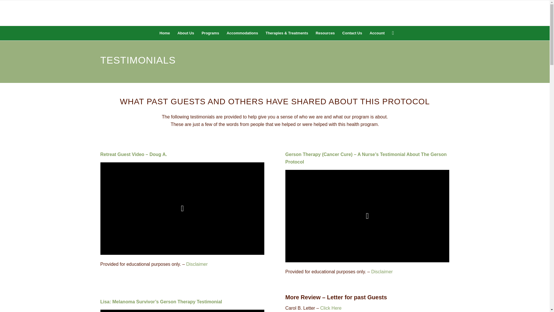  What do you see at coordinates (210, 33) in the screenshot?
I see `Programs` at bounding box center [210, 33].